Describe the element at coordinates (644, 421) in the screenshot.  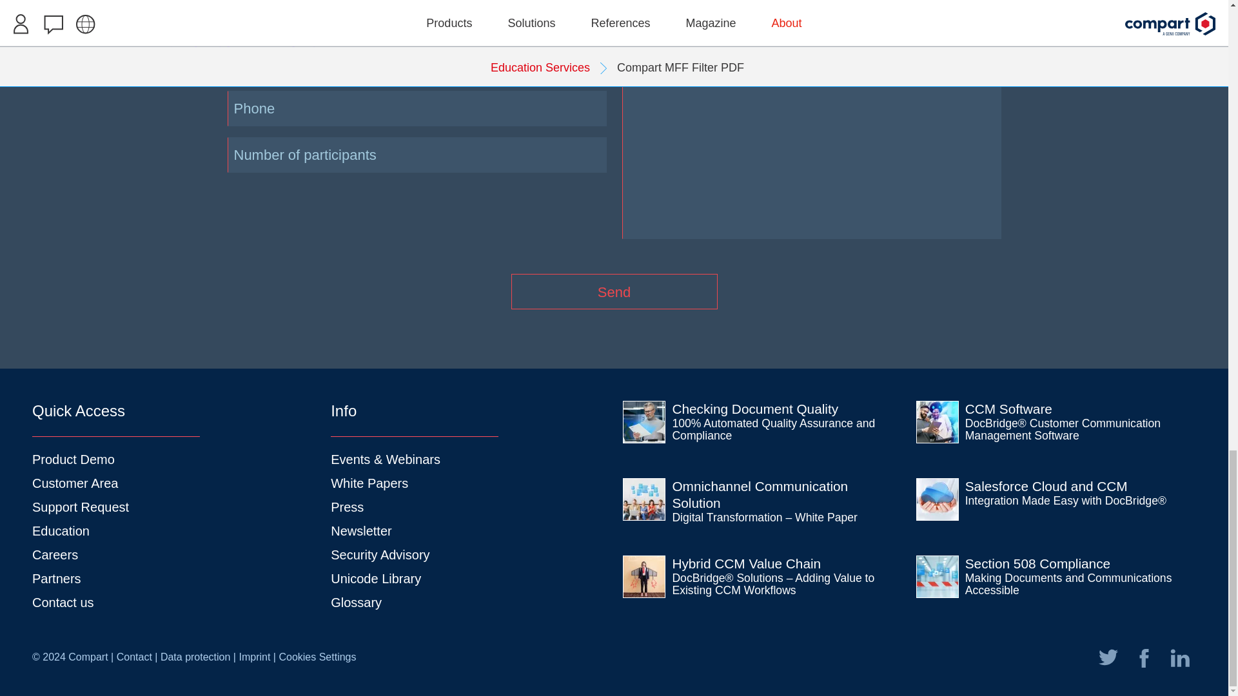
I see `Document Checking - Automated Quality Assurance` at that location.